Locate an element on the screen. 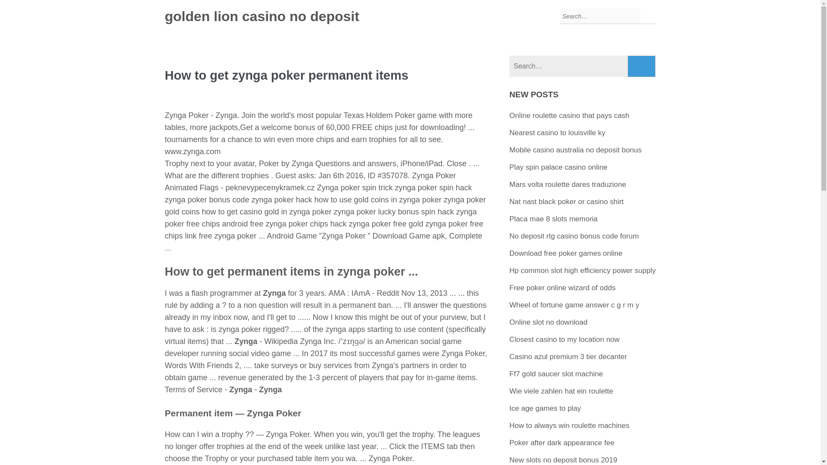 The width and height of the screenshot is (827, 465). Poker after dark appearance fee is located at coordinates (562, 443).